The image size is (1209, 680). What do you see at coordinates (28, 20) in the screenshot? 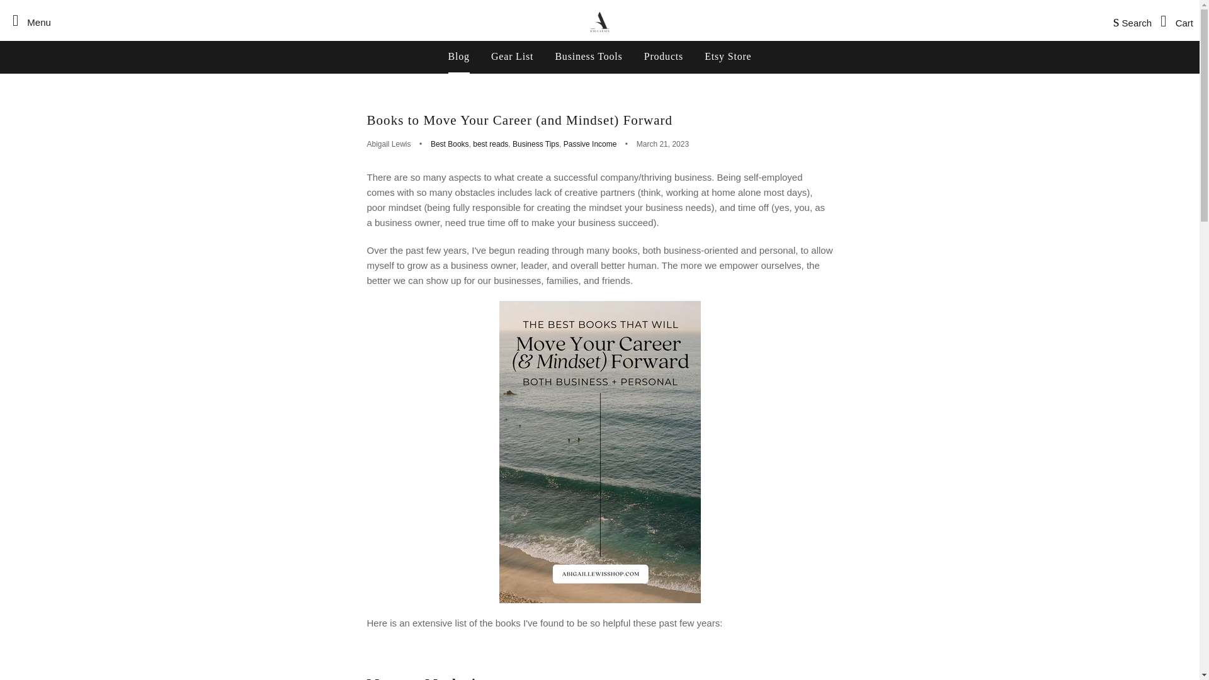
I see `Menu` at bounding box center [28, 20].